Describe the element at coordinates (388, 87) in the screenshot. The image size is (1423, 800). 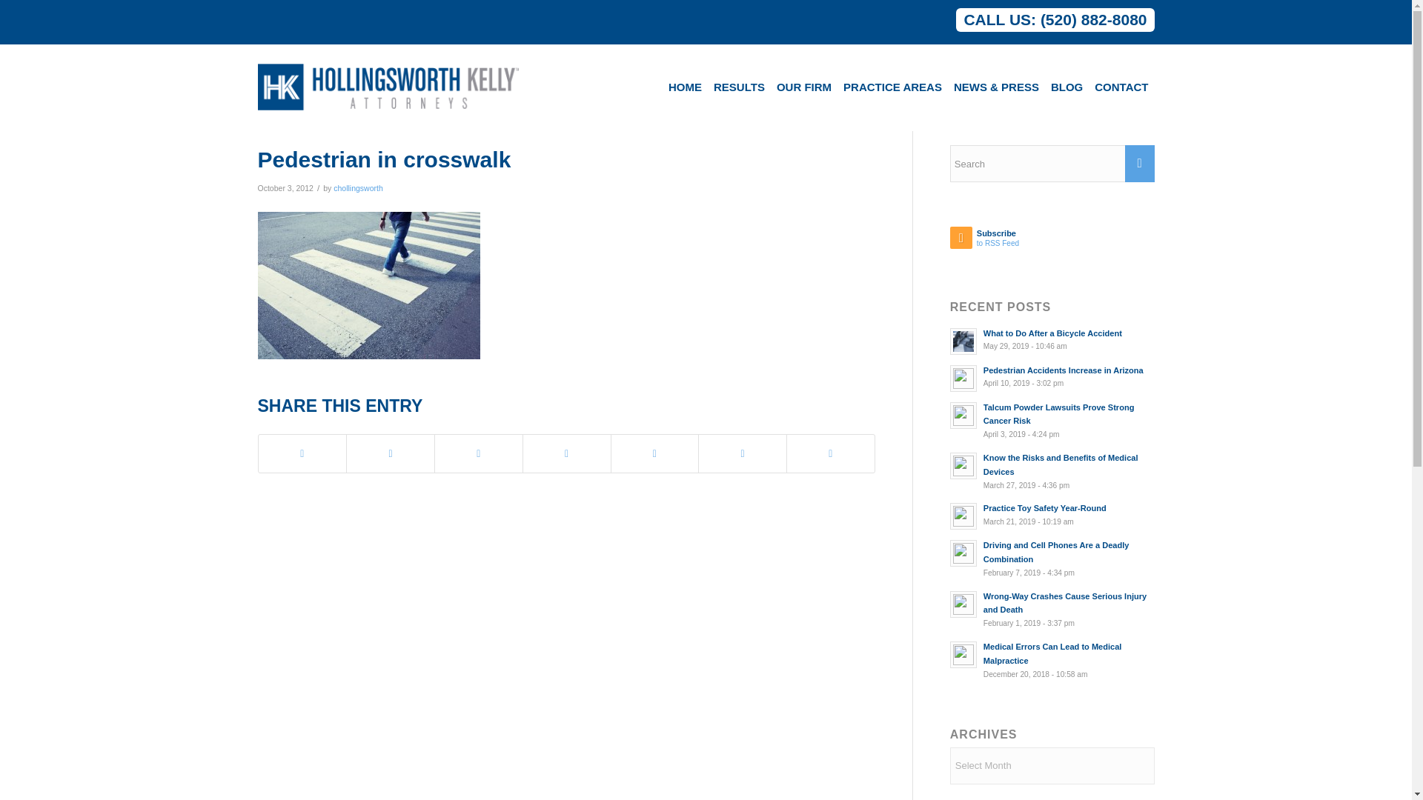
I see `hollingsworth-kelly-attorneys-logo2015a` at that location.